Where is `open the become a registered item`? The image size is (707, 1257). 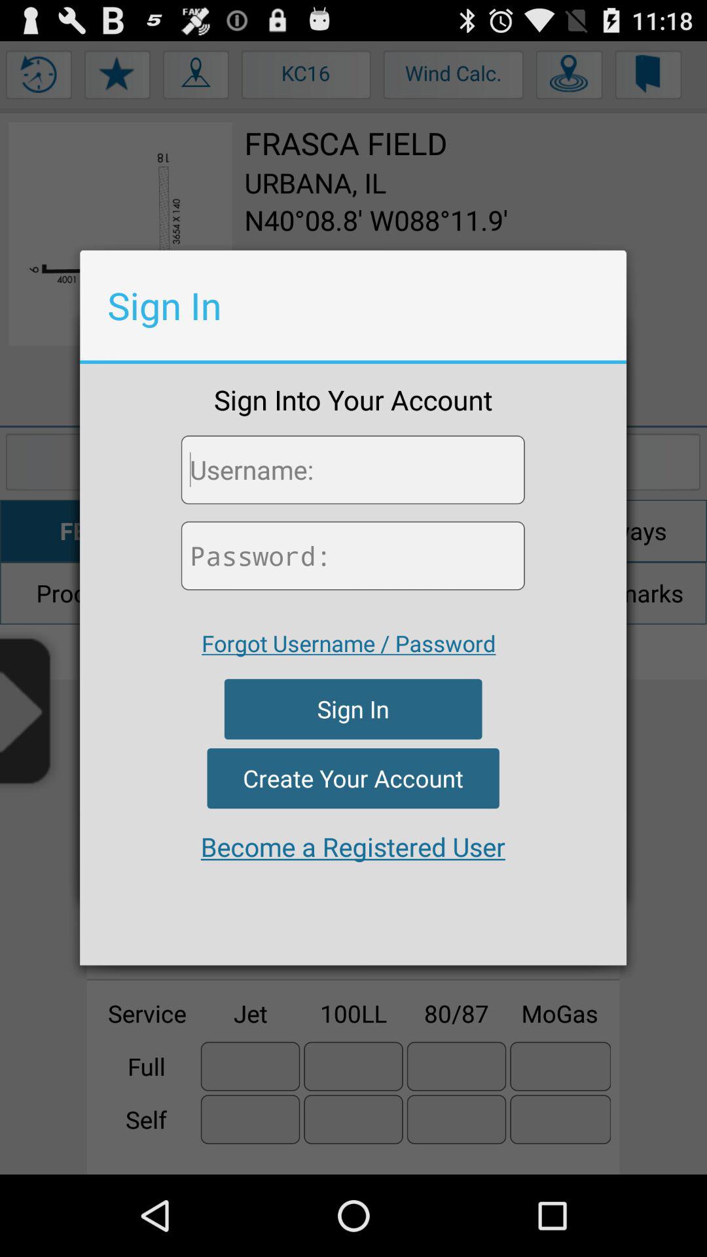
open the become a registered item is located at coordinates (353, 847).